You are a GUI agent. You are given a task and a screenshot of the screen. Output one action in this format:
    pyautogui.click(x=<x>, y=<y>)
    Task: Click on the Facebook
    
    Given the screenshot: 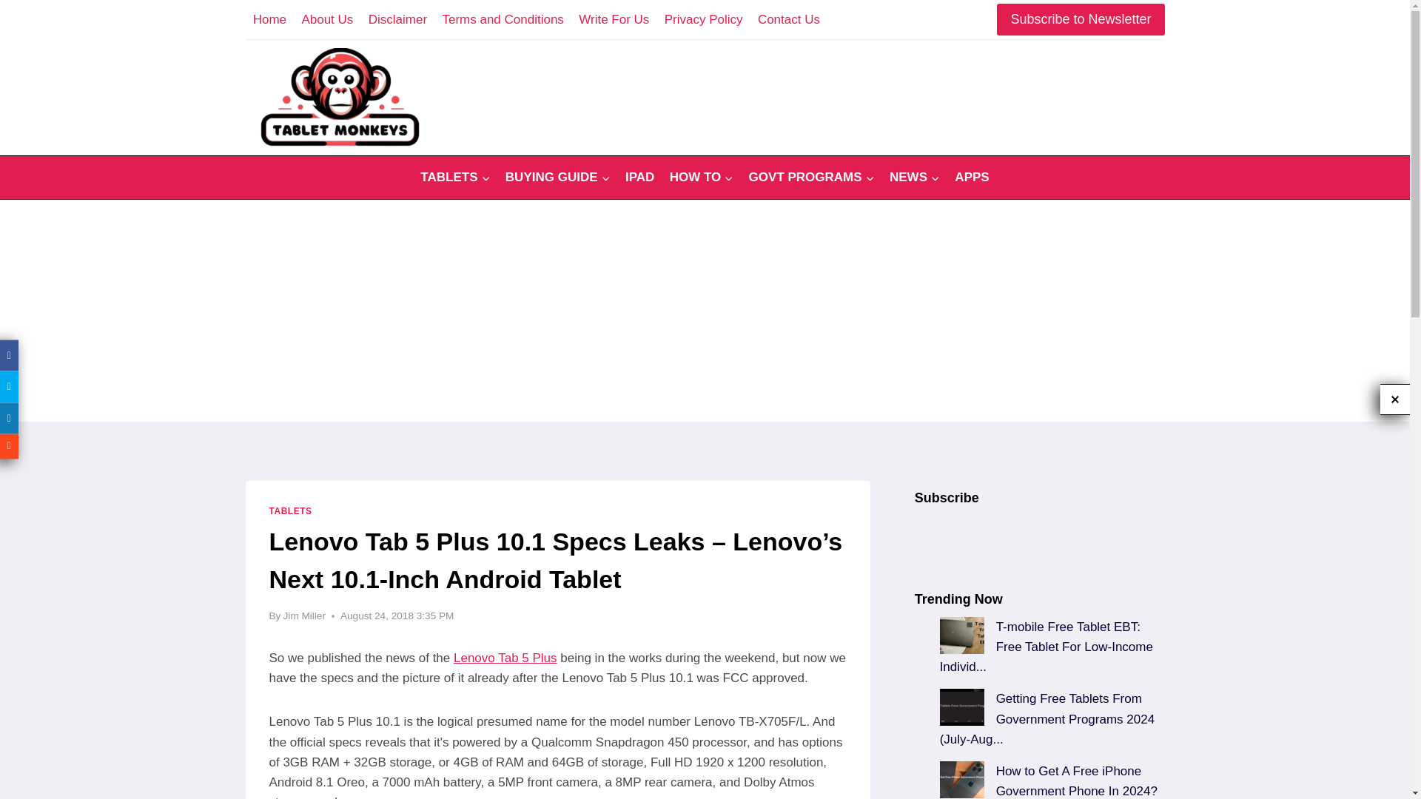 What is the action you would take?
    pyautogui.click(x=9, y=355)
    